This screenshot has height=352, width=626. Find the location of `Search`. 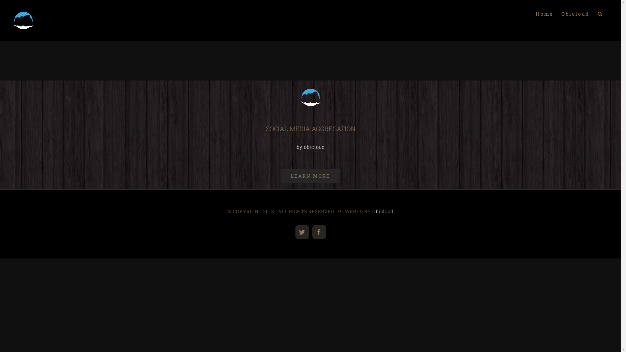

Search is located at coordinates (601, 14).